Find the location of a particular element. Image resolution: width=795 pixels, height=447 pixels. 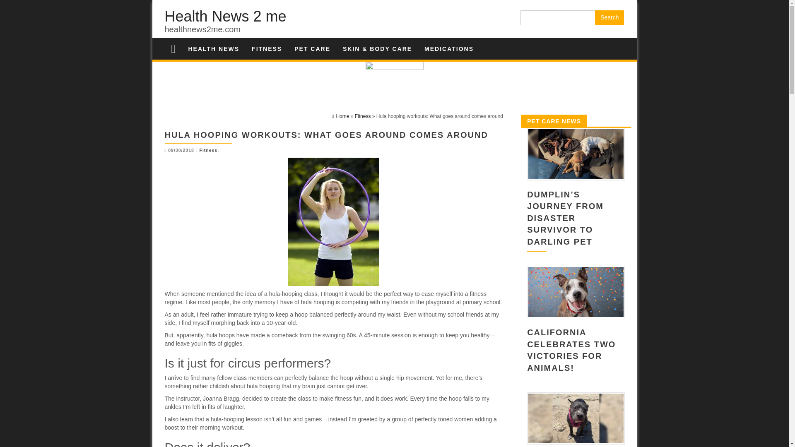

Home is located at coordinates (340, 116).